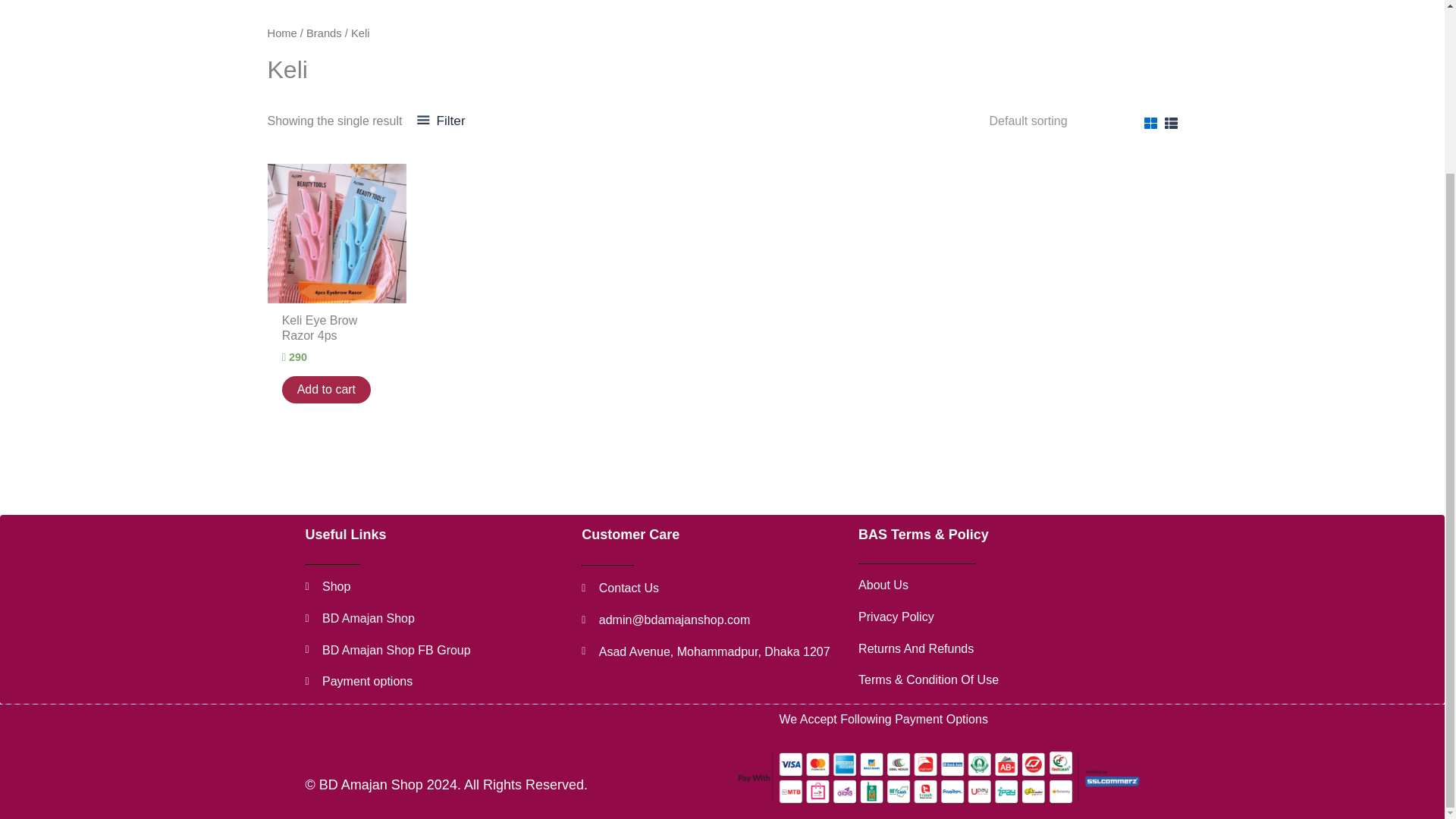 The height and width of the screenshot is (819, 1456). What do you see at coordinates (435, 681) in the screenshot?
I see `Payment options` at bounding box center [435, 681].